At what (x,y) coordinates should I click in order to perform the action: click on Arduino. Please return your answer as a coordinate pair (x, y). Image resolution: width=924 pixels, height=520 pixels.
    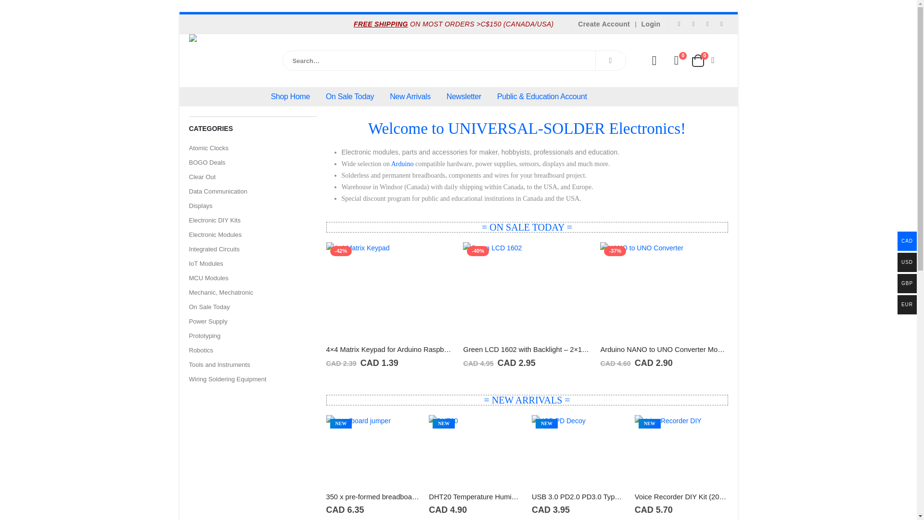
    Looking at the image, I should click on (402, 164).